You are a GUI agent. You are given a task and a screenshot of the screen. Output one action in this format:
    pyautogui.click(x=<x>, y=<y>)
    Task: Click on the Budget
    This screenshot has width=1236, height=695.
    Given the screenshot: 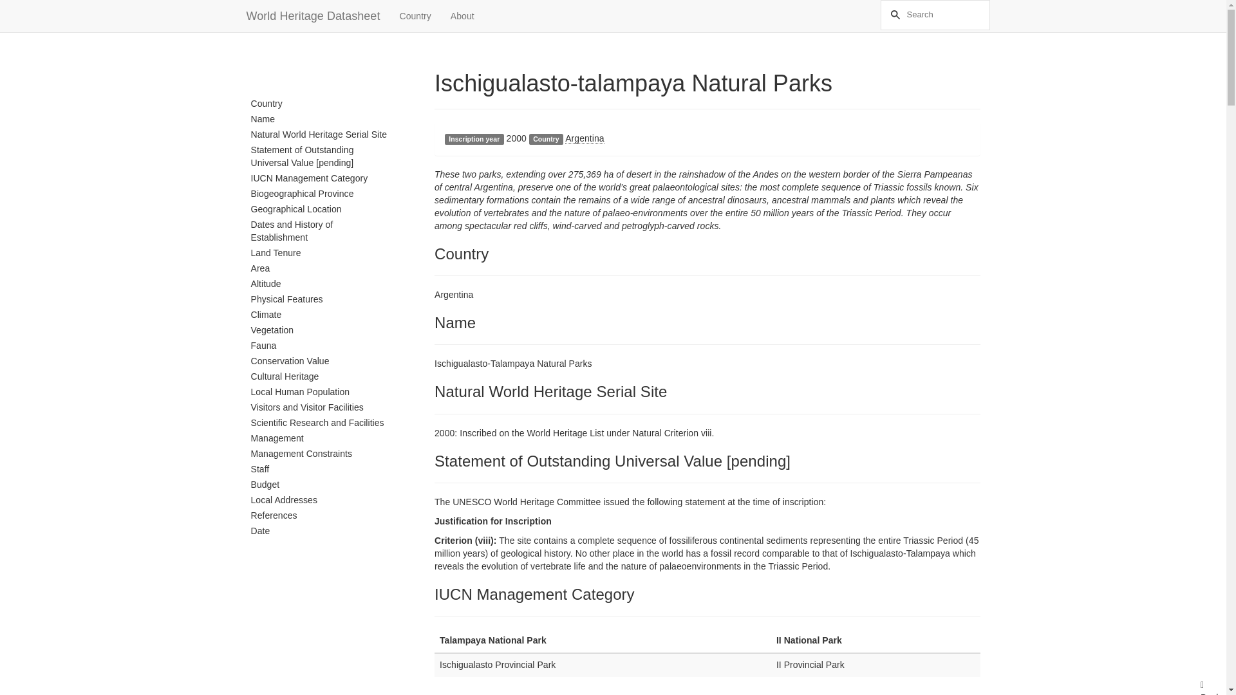 What is the action you would take?
    pyautogui.click(x=321, y=485)
    